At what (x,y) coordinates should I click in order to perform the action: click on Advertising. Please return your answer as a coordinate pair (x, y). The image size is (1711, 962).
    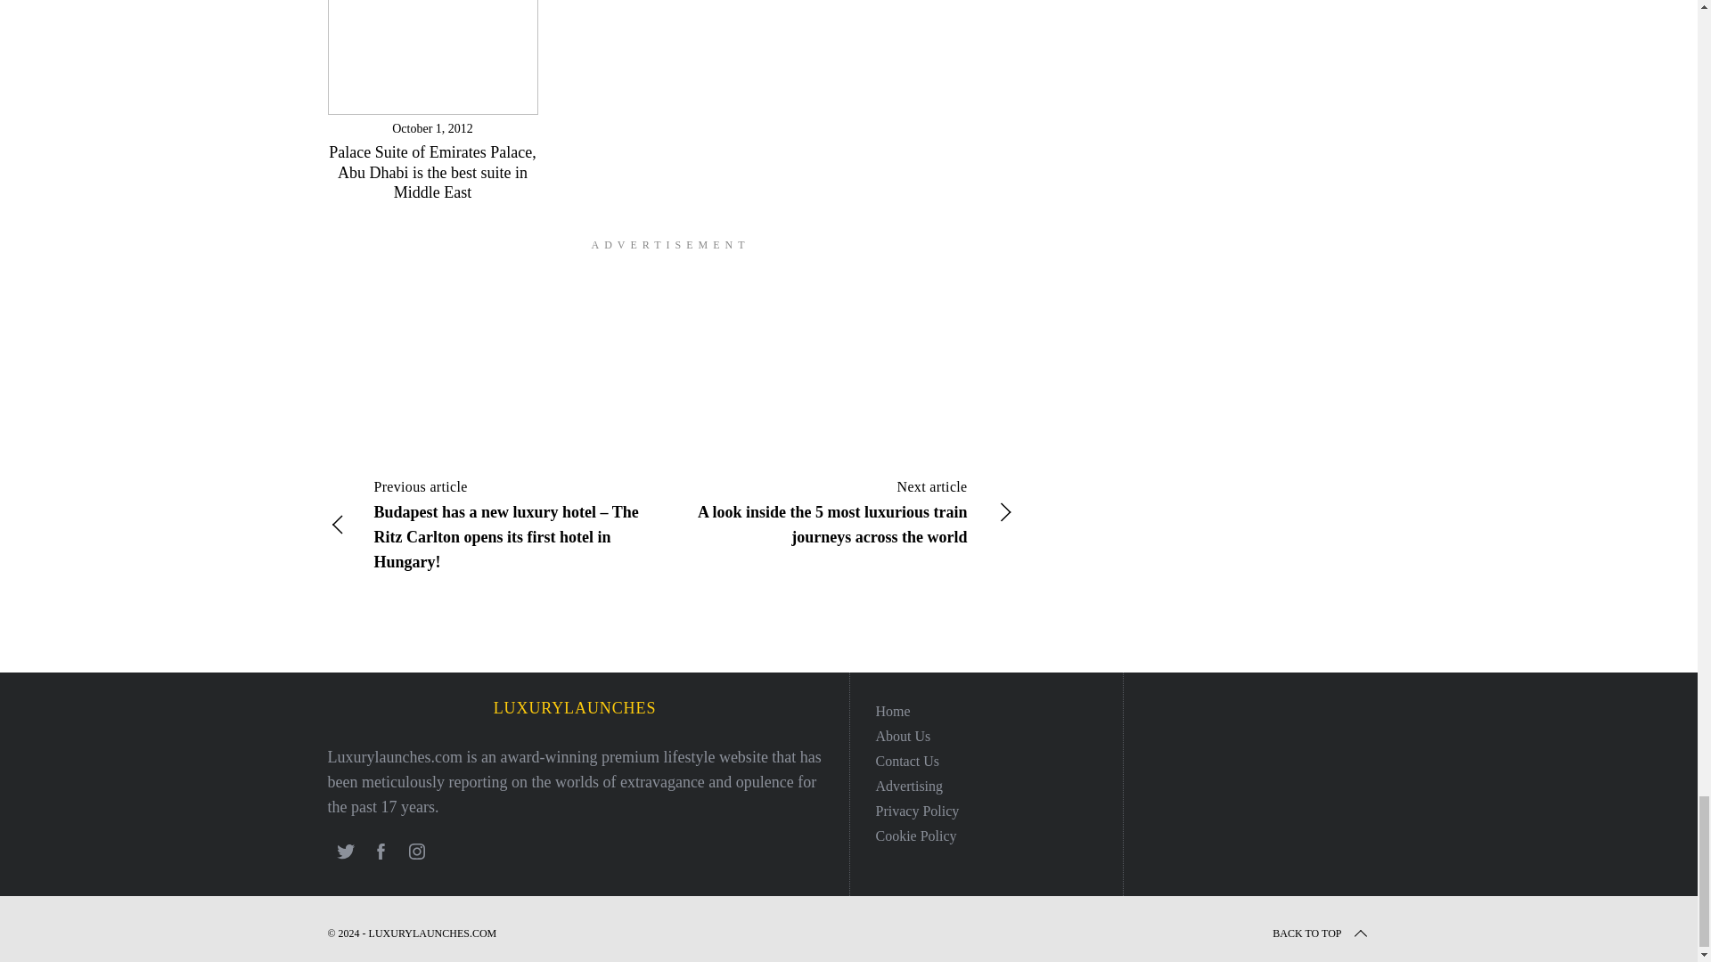
    Looking at the image, I should click on (908, 784).